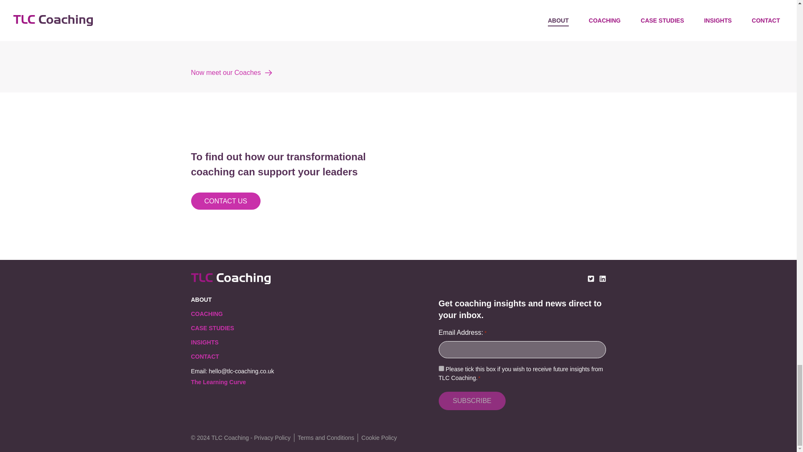  What do you see at coordinates (398, 73) in the screenshot?
I see `Now meet our Coaches` at bounding box center [398, 73].